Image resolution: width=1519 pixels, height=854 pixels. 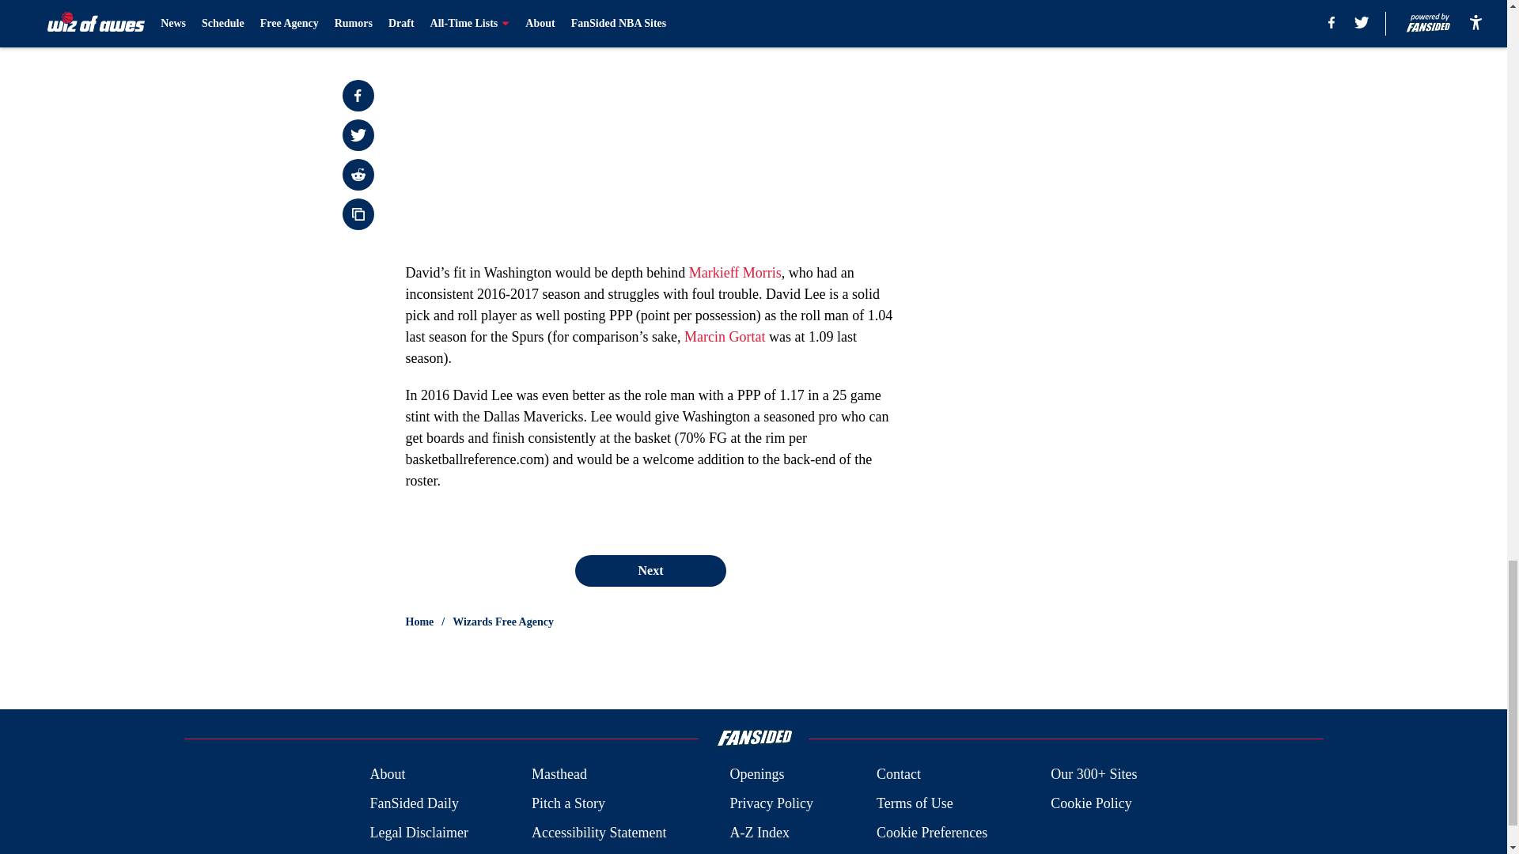 I want to click on About, so click(x=387, y=773).